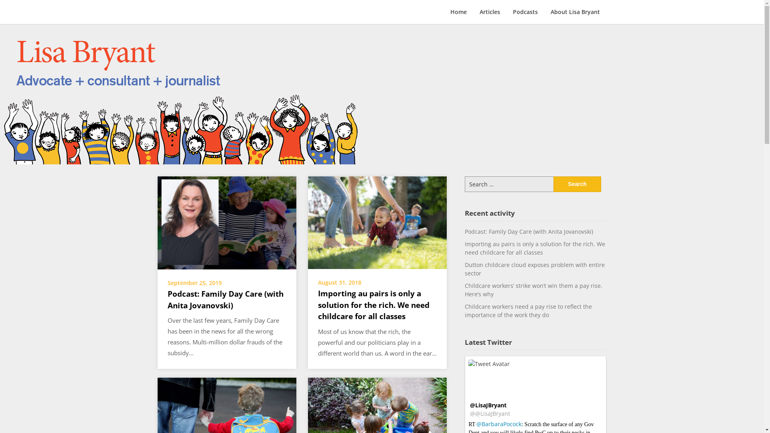  What do you see at coordinates (225, 300) in the screenshot?
I see `Podcast: Family Day Care (with Anita Jovanovski)` at bounding box center [225, 300].